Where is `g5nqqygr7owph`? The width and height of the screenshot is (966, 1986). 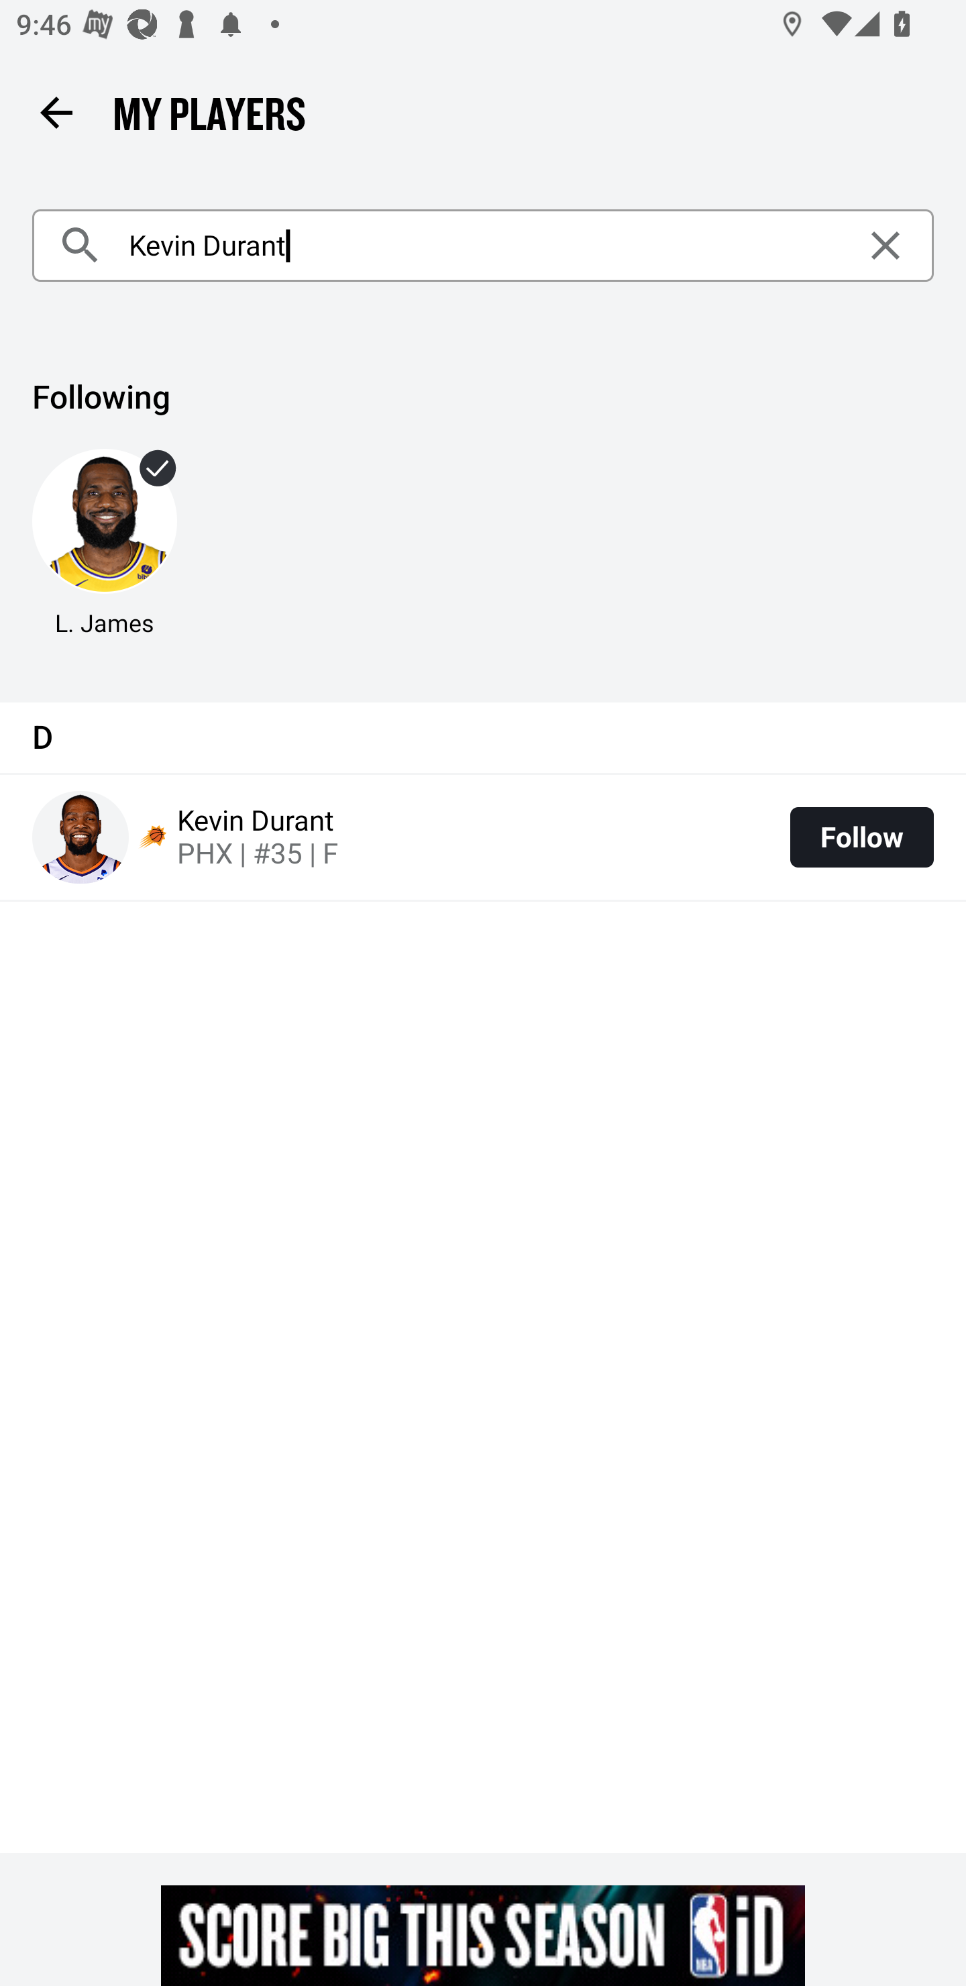
g5nqqygr7owph is located at coordinates (483, 1935).